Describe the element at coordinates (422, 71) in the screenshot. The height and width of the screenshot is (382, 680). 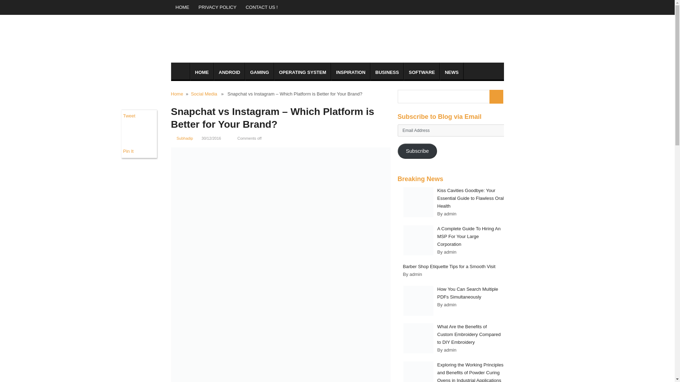
I see `SOFTWARE` at that location.